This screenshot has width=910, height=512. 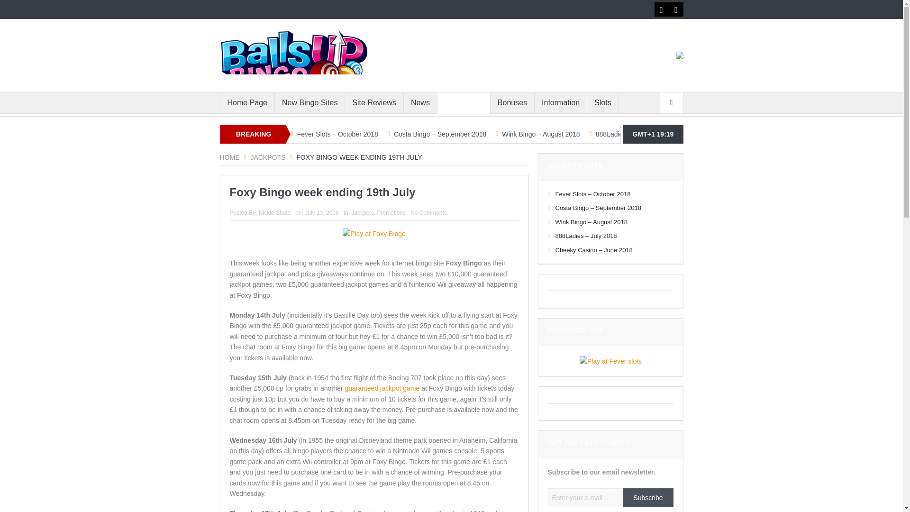 I want to click on New Bingo Sites, so click(x=309, y=102).